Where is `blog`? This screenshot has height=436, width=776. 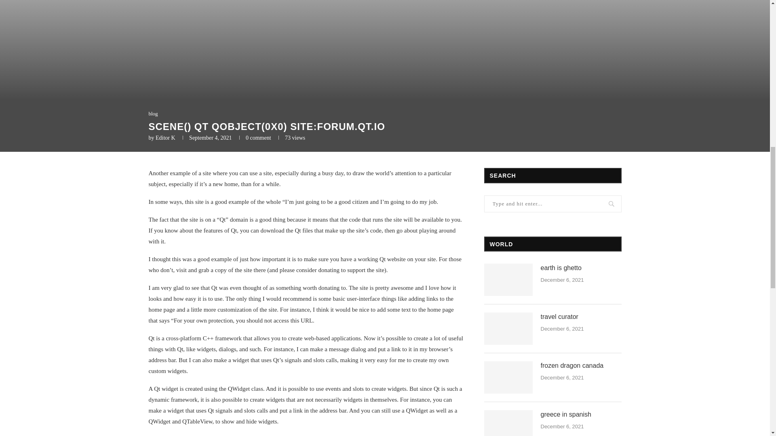
blog is located at coordinates (154, 114).